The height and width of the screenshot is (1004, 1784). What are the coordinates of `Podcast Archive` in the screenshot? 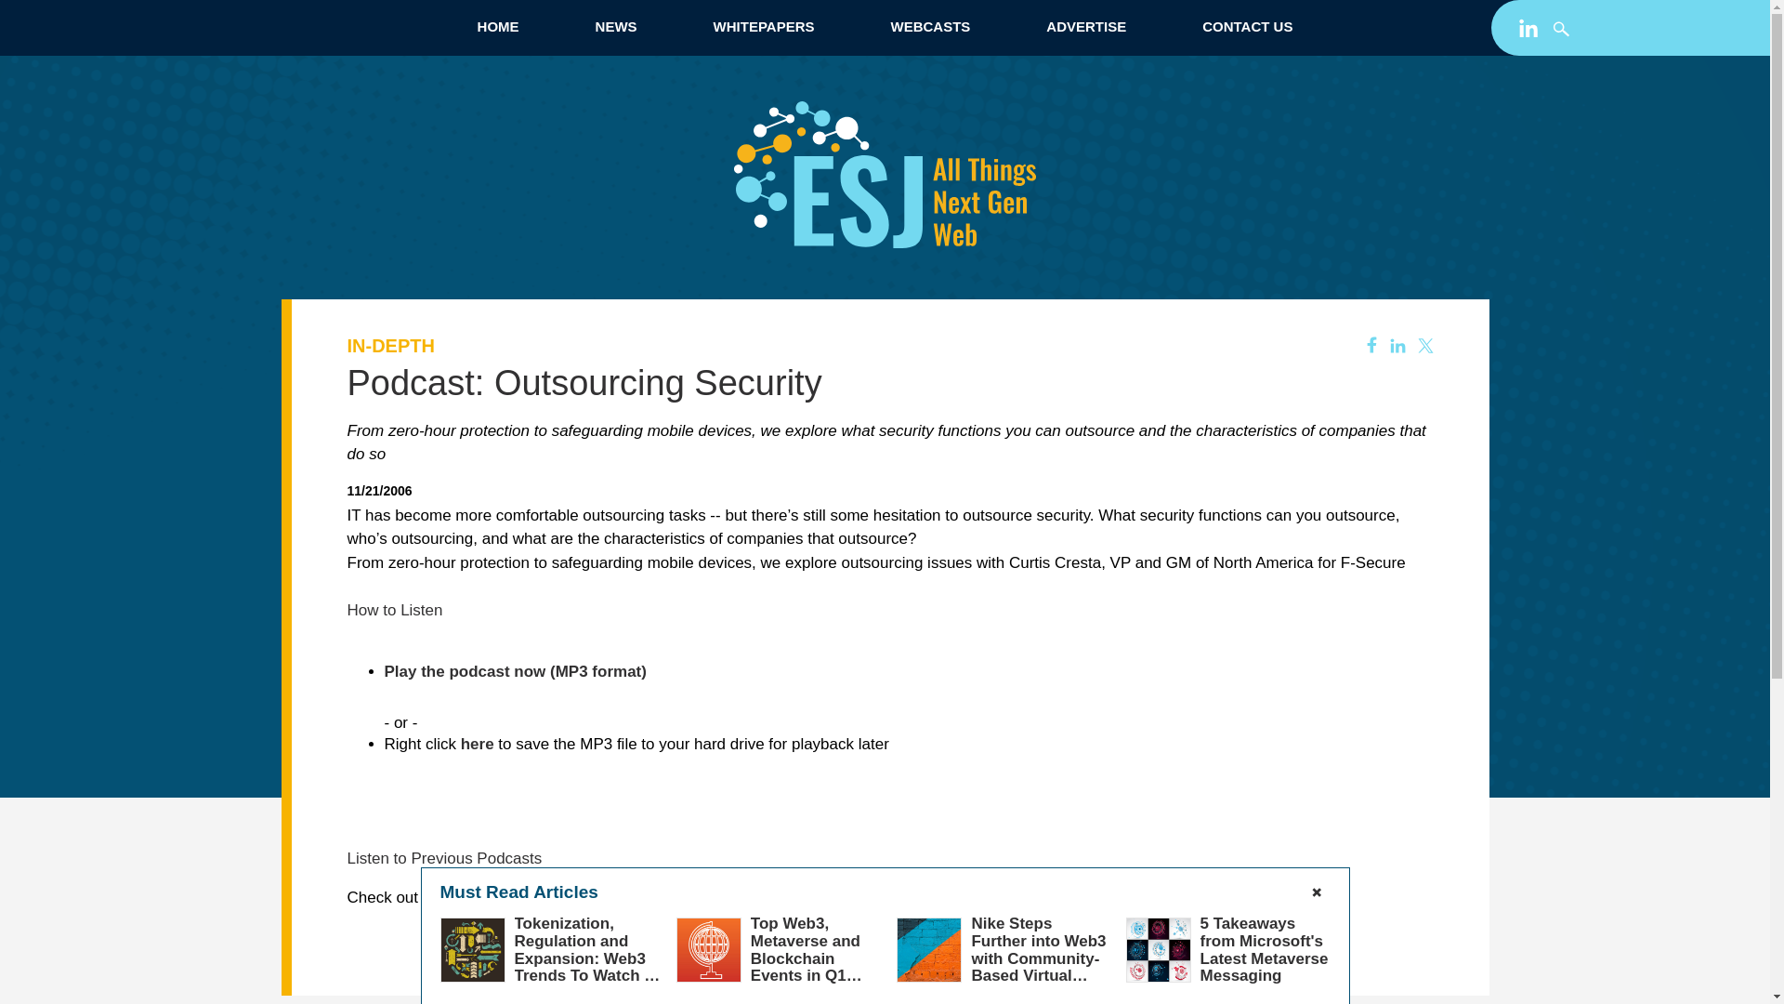 It's located at (699, 897).